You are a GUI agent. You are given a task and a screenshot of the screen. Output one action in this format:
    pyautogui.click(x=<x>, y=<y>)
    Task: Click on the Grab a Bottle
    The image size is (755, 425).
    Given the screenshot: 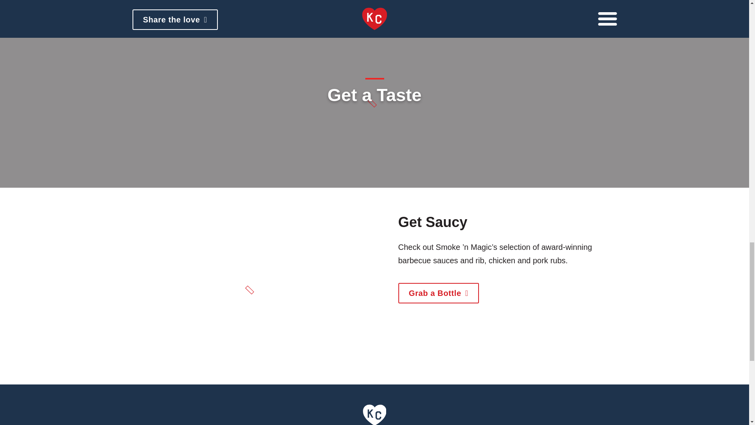 What is the action you would take?
    pyautogui.click(x=438, y=293)
    